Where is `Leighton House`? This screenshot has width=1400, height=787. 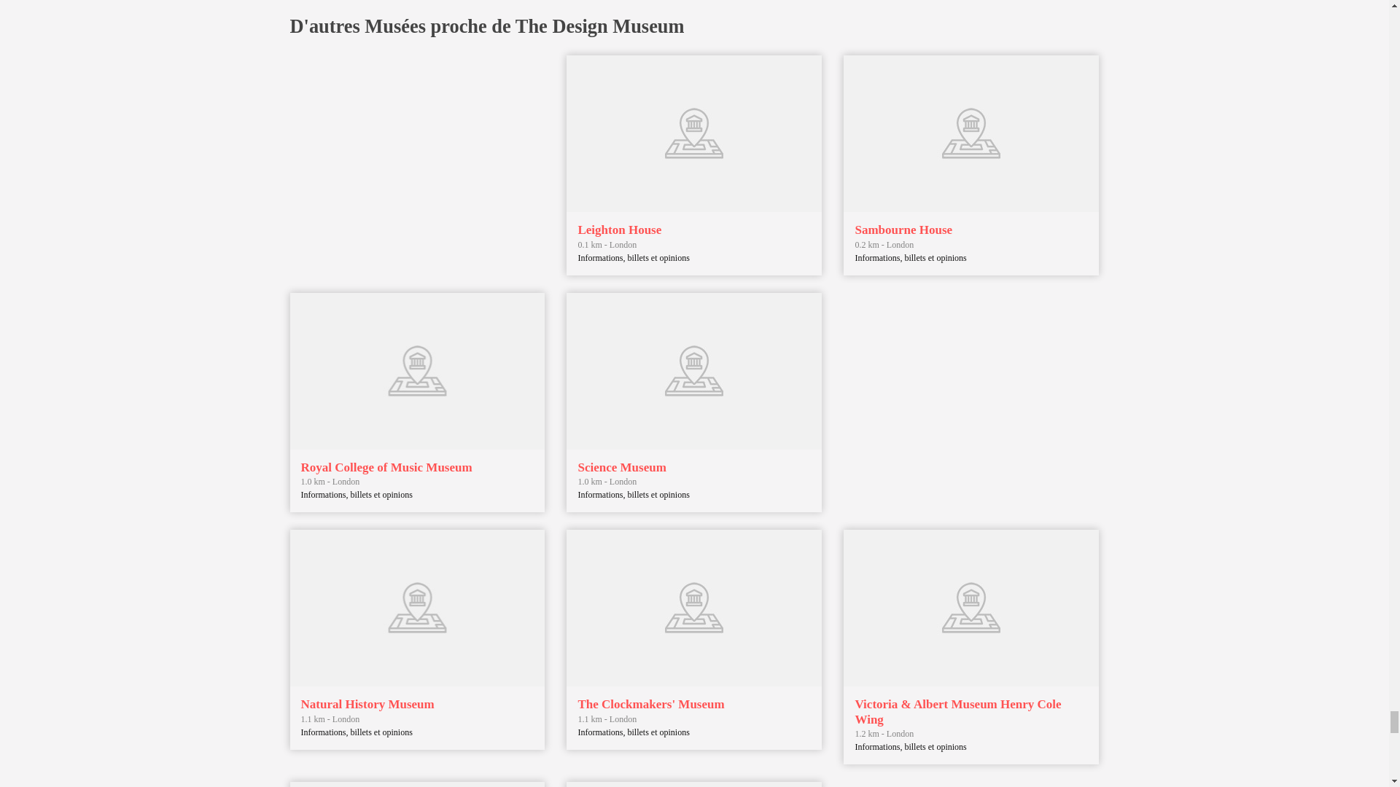 Leighton House is located at coordinates (618, 230).